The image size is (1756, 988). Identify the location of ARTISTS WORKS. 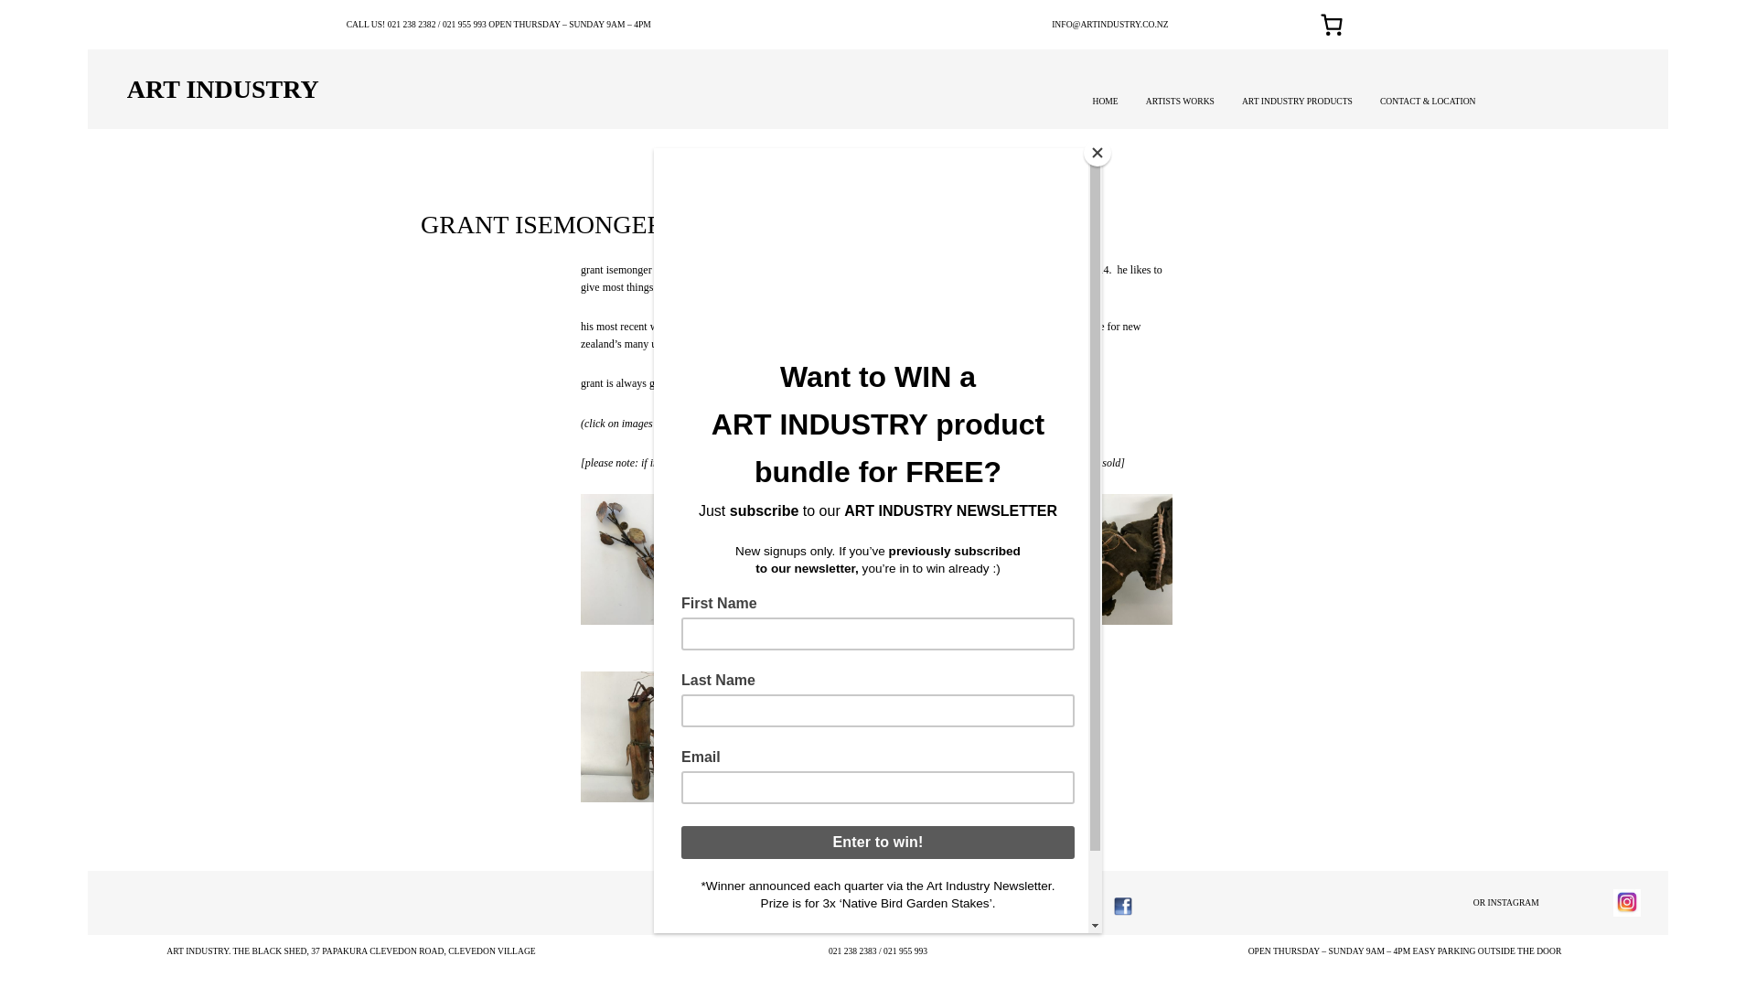
(1180, 101).